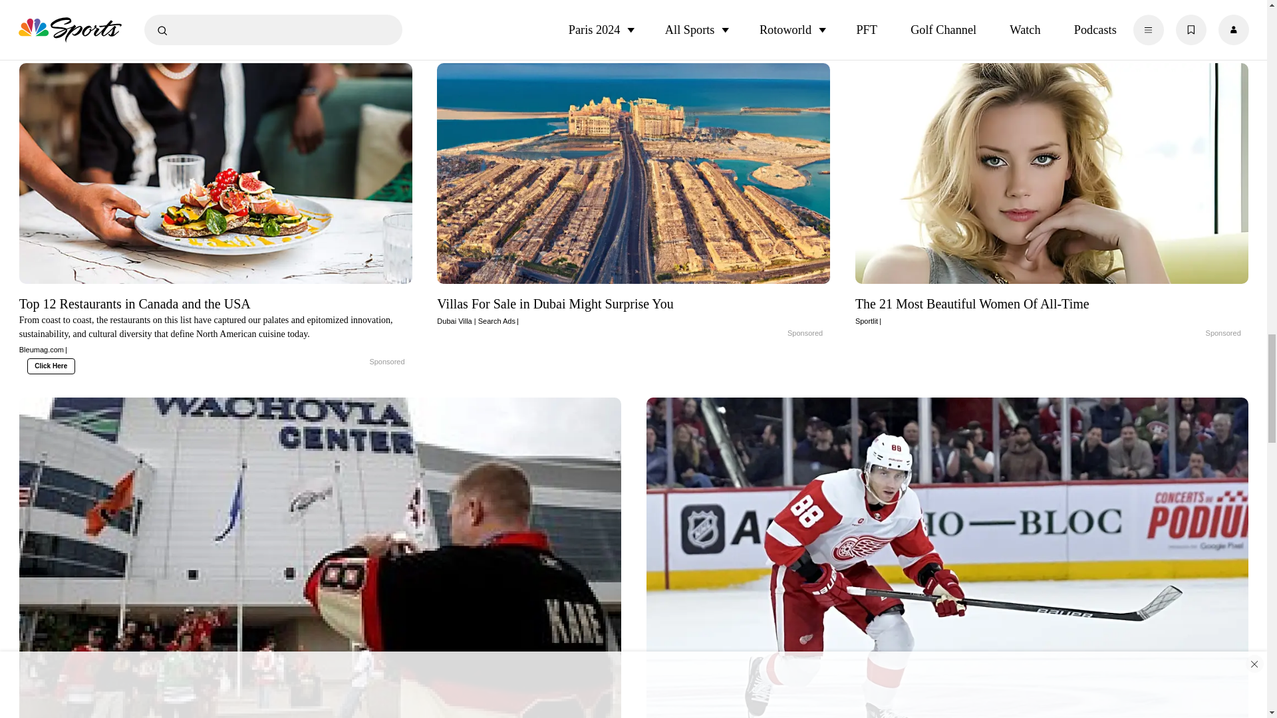 The image size is (1277, 718). What do you see at coordinates (633, 310) in the screenshot?
I see `Villas For Sale in Dubai Might Surprise You` at bounding box center [633, 310].